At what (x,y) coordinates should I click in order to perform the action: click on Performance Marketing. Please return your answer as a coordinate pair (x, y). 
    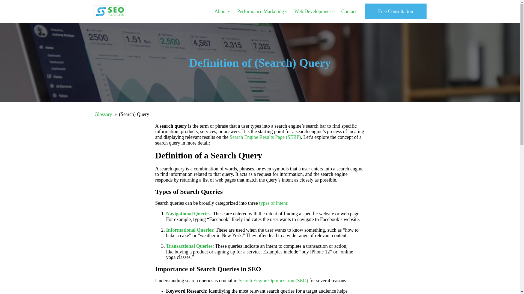
    Looking at the image, I should click on (263, 11).